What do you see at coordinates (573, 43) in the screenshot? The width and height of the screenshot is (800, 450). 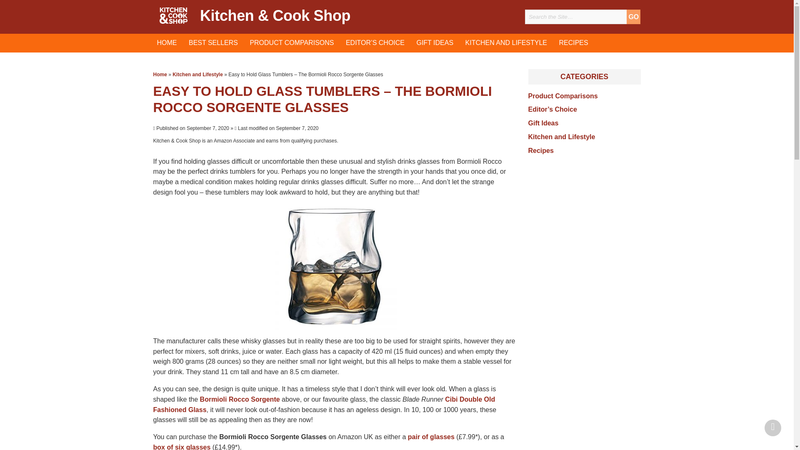 I see `Recipes` at bounding box center [573, 43].